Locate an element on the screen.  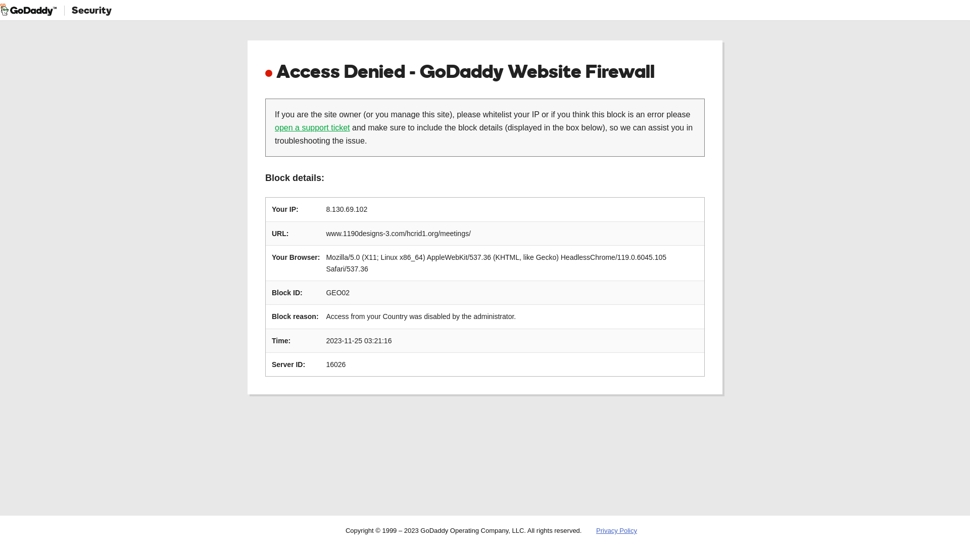
open a support ticket is located at coordinates (312, 127).